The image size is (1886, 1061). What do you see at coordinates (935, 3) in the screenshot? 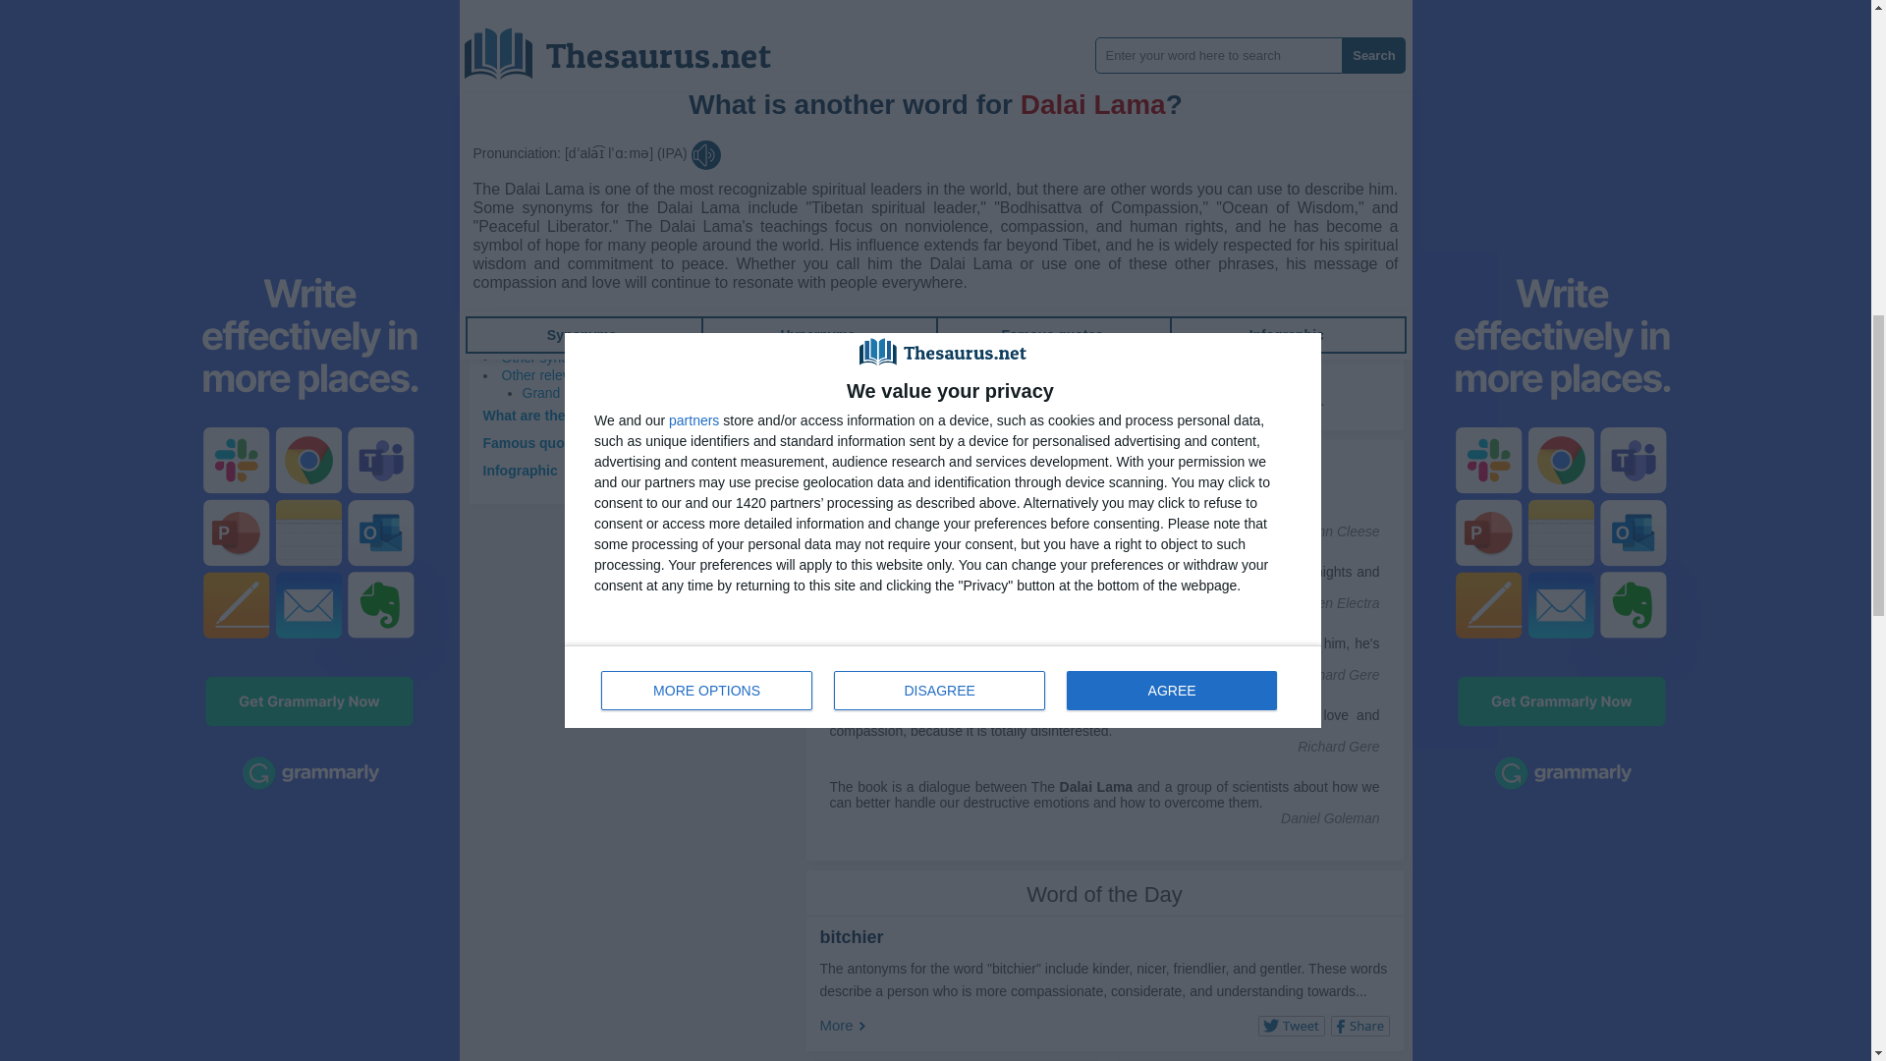
I see `Synonyms for Dalai lama` at bounding box center [935, 3].